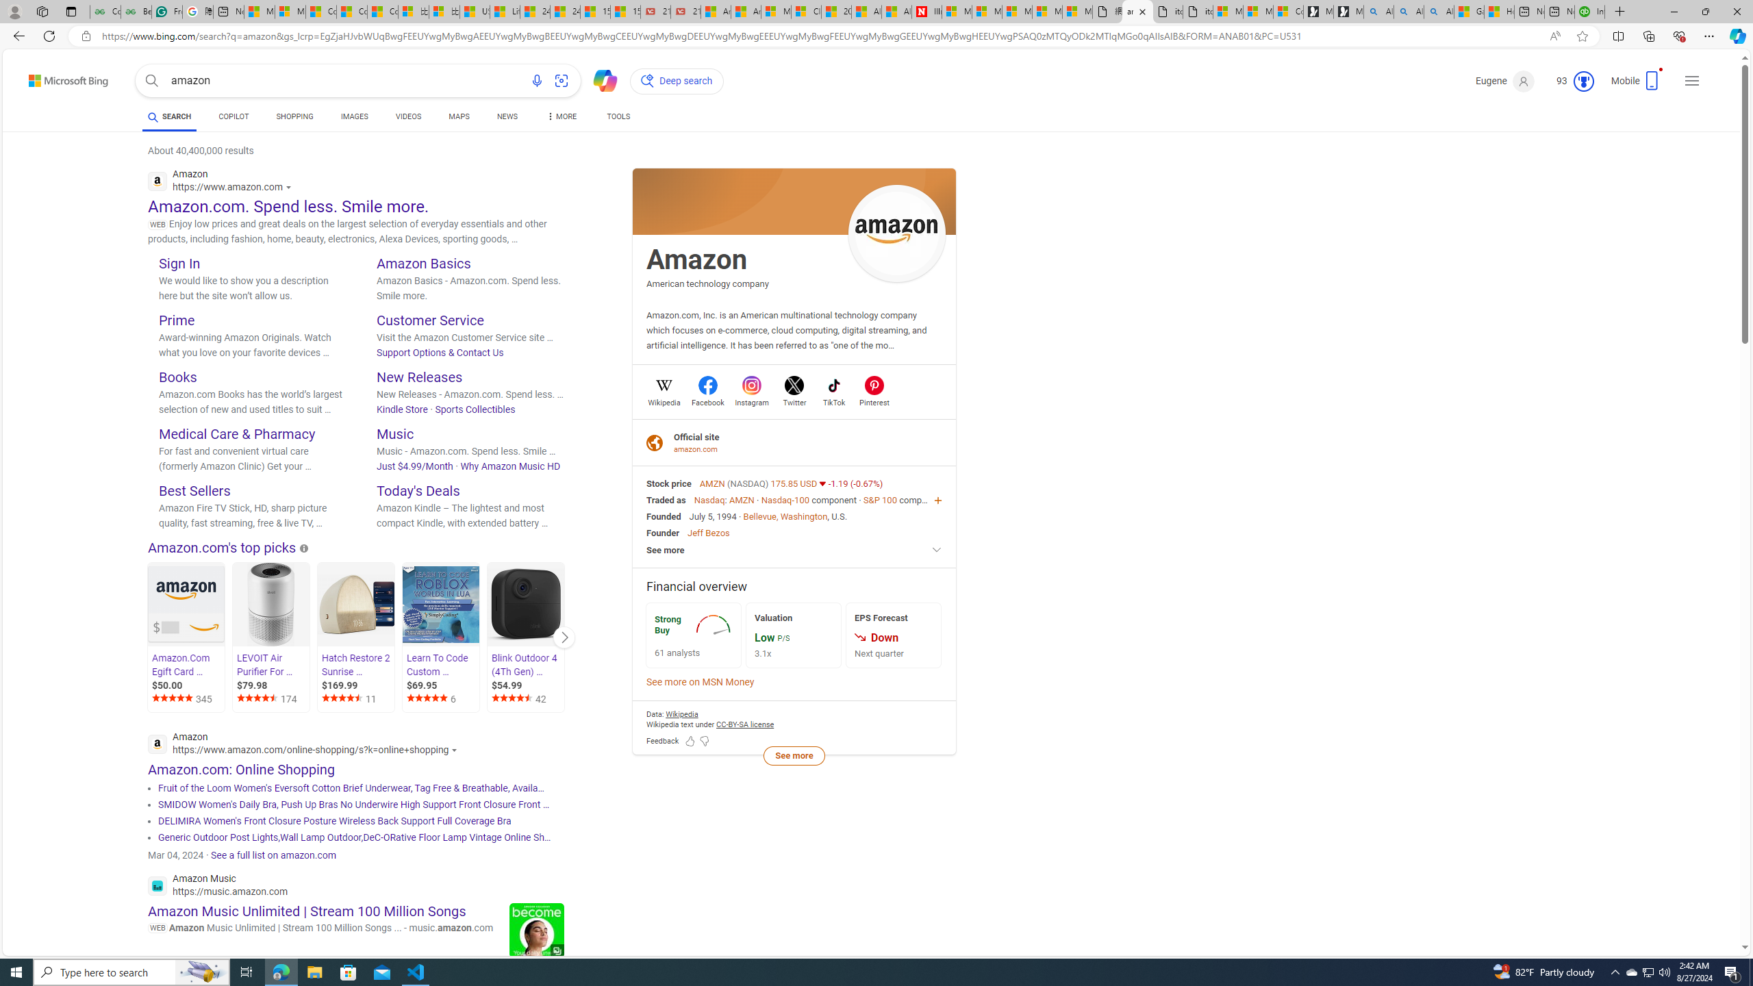 This screenshot has width=1753, height=986. What do you see at coordinates (664, 401) in the screenshot?
I see `Wikipedia` at bounding box center [664, 401].